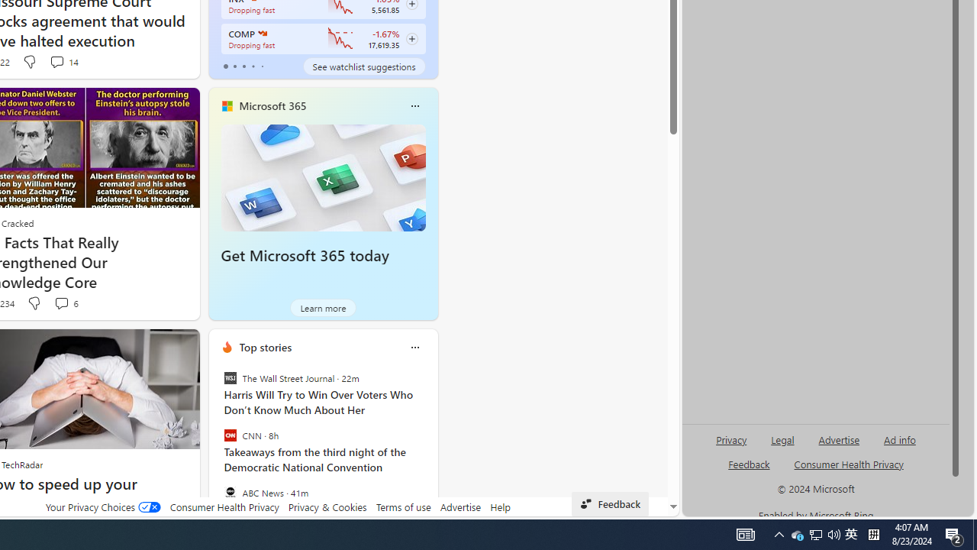  What do you see at coordinates (230, 377) in the screenshot?
I see `The Wall Street Journal` at bounding box center [230, 377].